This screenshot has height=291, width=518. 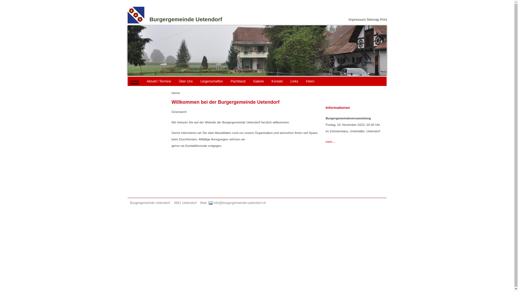 I want to click on mehr...., so click(x=331, y=142).